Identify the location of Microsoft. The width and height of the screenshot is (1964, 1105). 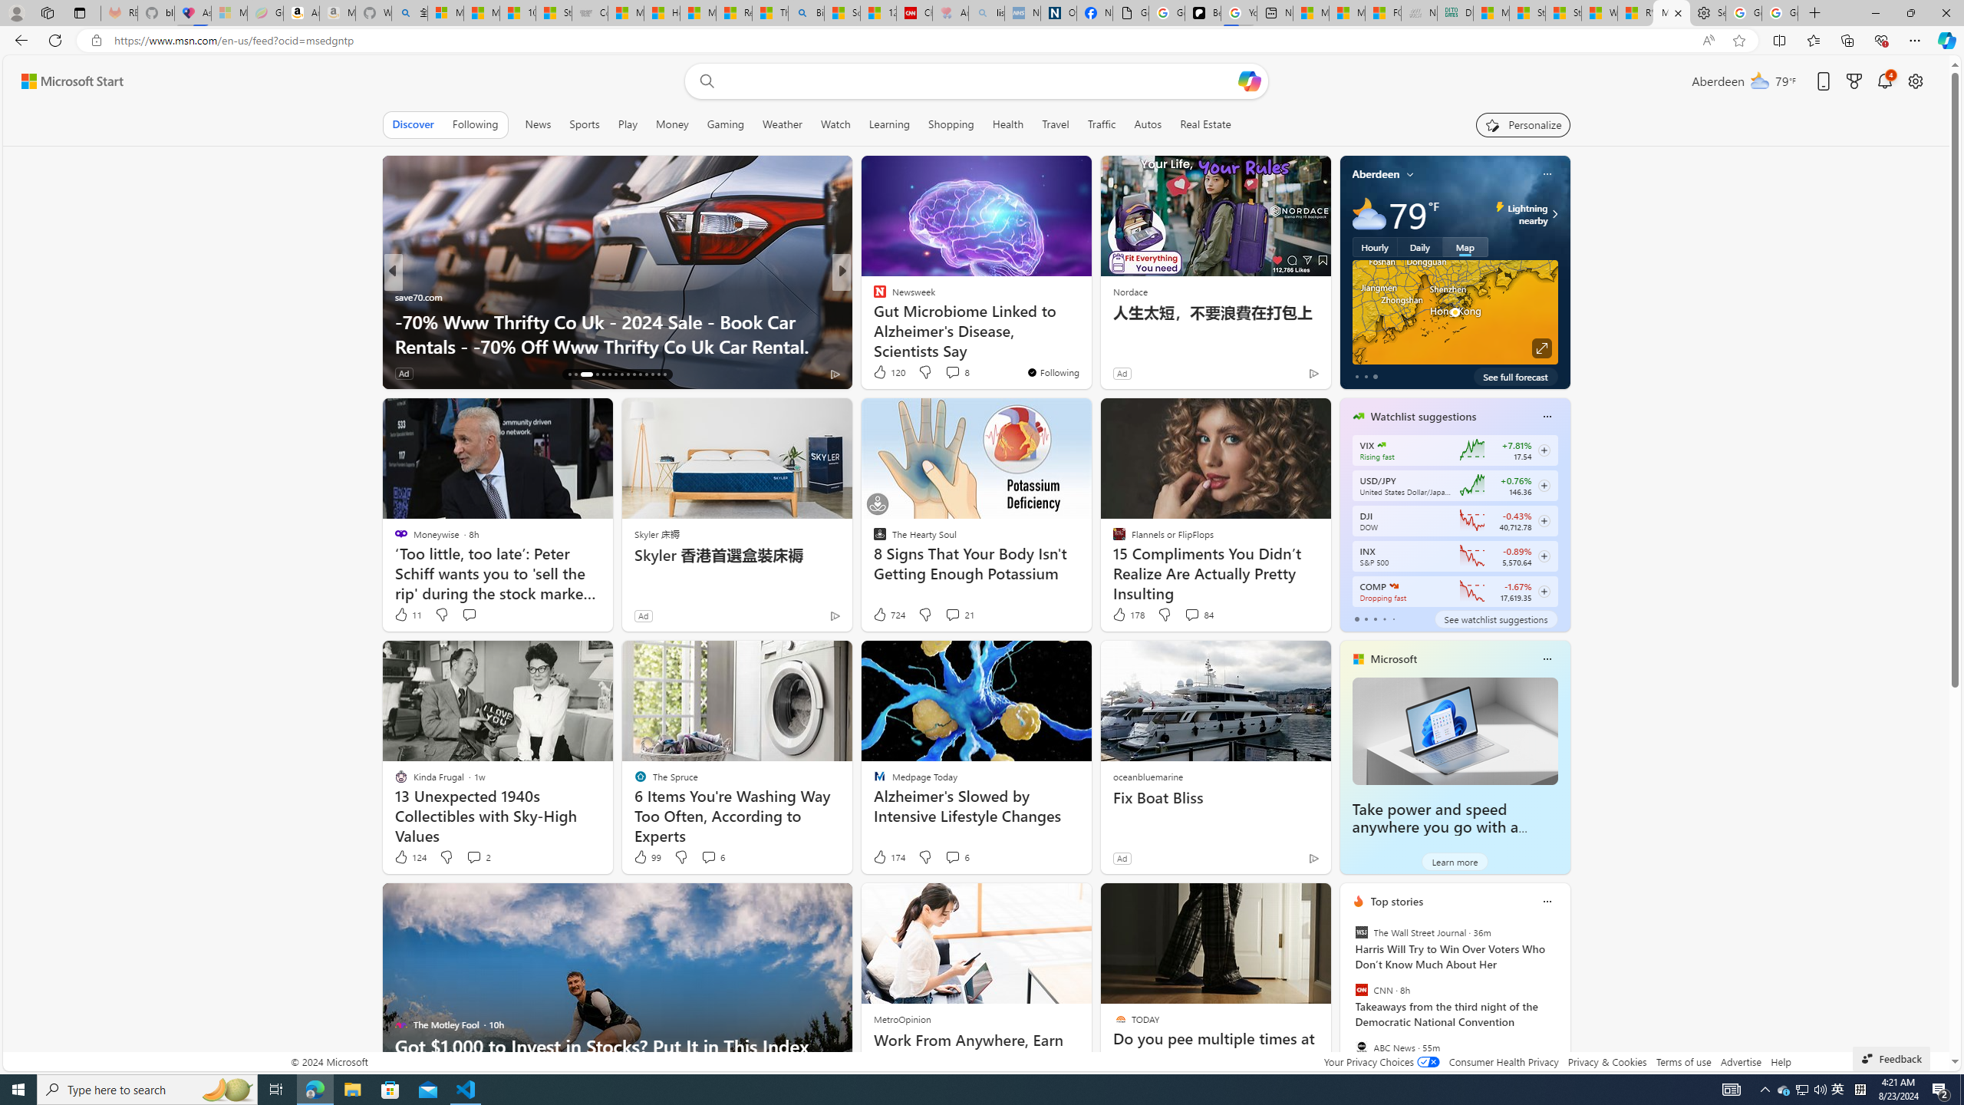
(1394, 658).